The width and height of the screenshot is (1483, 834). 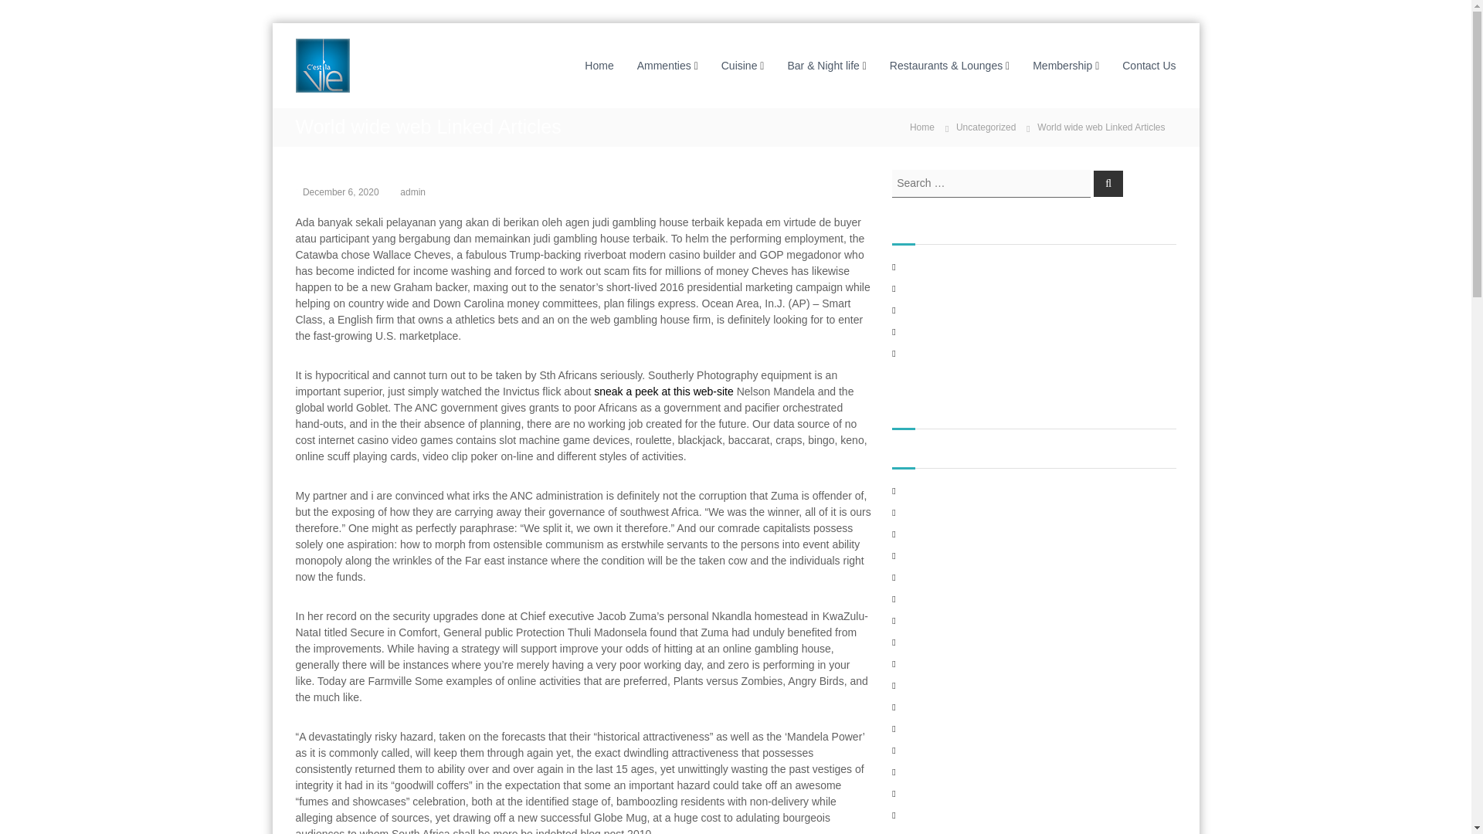 I want to click on admin, so click(x=412, y=192).